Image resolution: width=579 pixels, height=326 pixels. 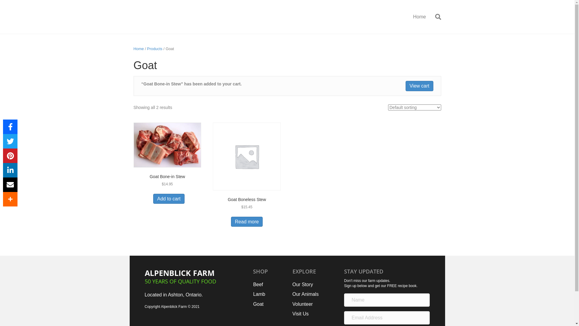 I want to click on Beef, so click(x=258, y=284).